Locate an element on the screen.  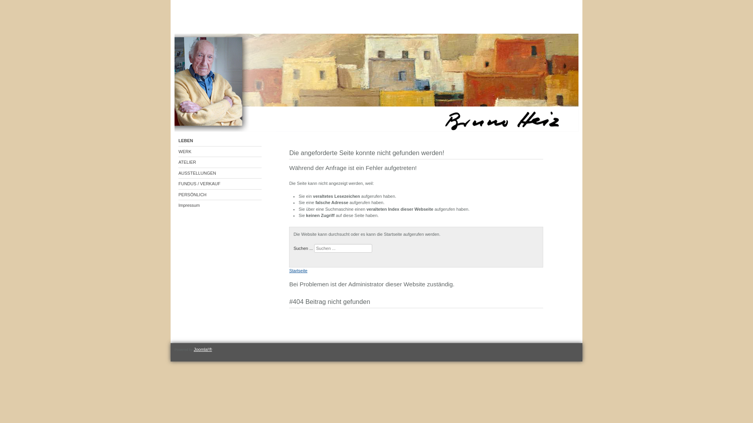
FUNDUS / VERKAUF is located at coordinates (220, 184).